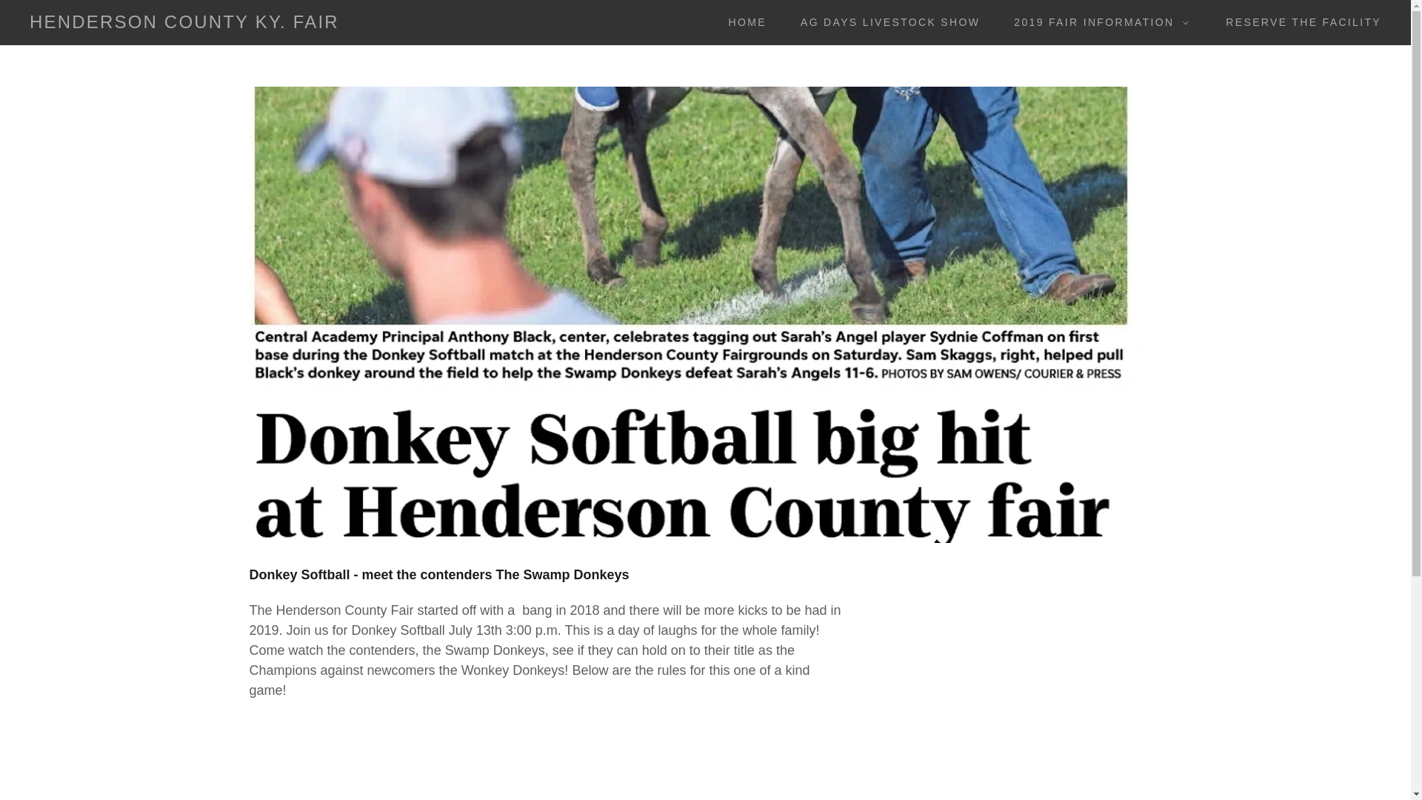 Image resolution: width=1422 pixels, height=800 pixels. I want to click on HENDERSON COUNTY KY. FAIR, so click(184, 24).